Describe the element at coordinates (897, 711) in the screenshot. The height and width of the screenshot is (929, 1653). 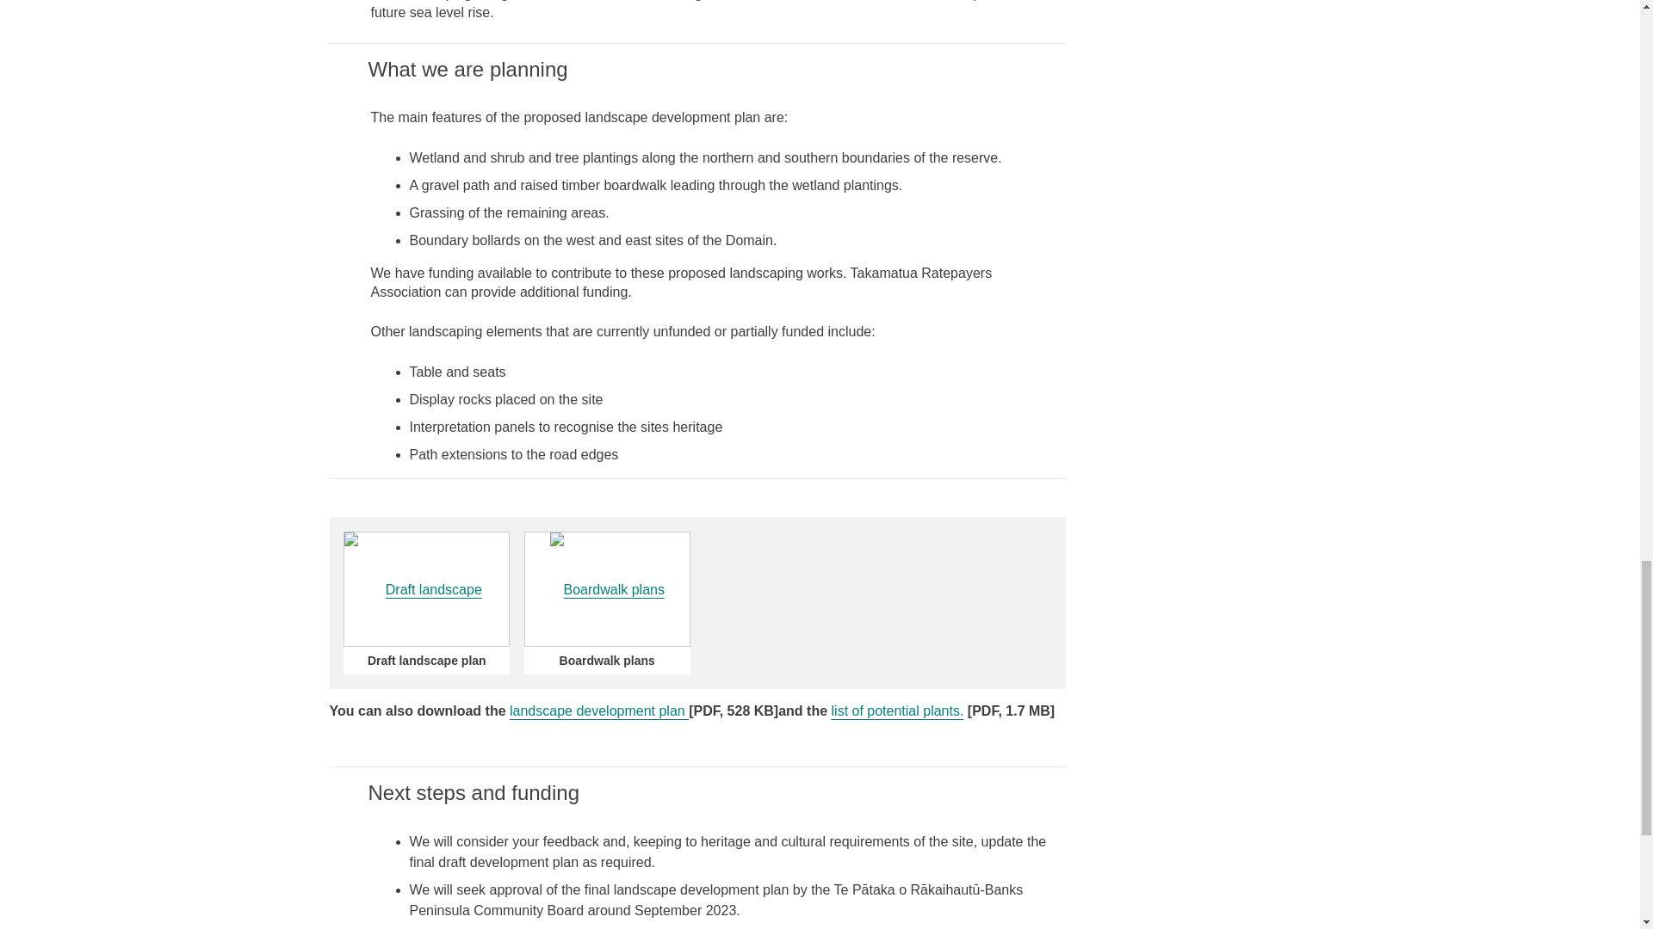
I see `List of potential plants` at that location.